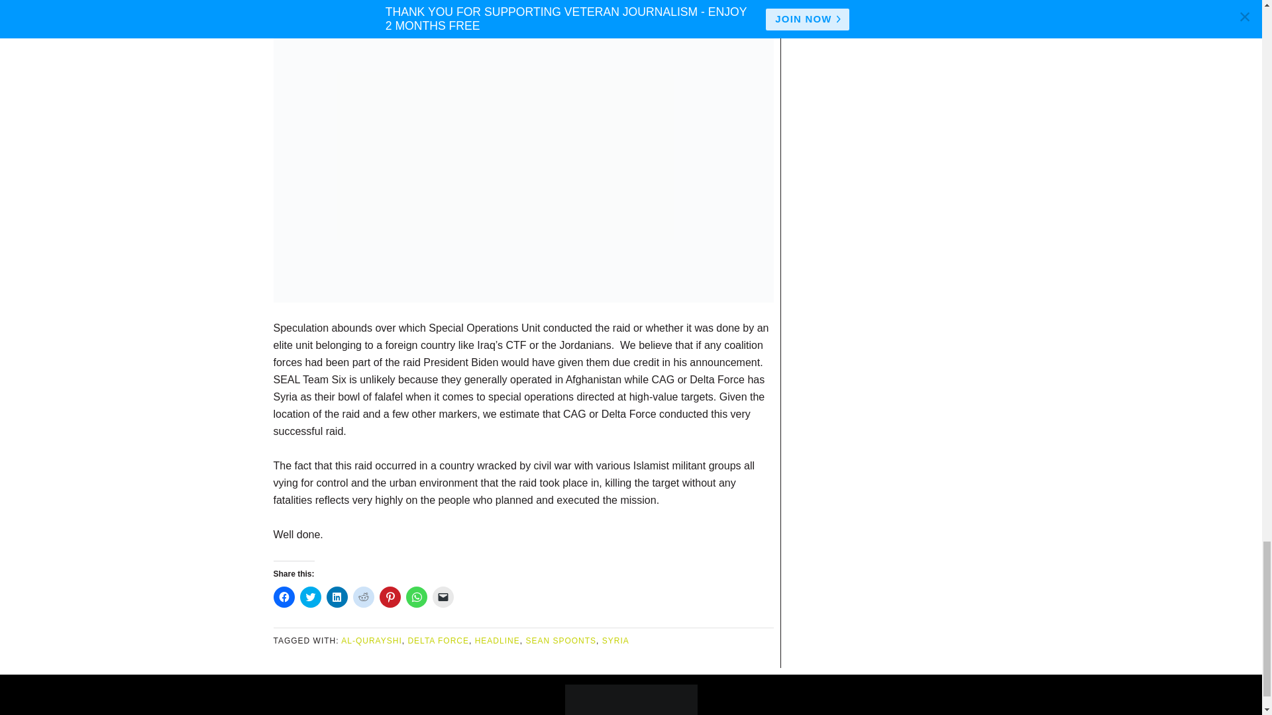 Image resolution: width=1272 pixels, height=715 pixels. What do you see at coordinates (363, 597) in the screenshot?
I see `Click to share on Reddit` at bounding box center [363, 597].